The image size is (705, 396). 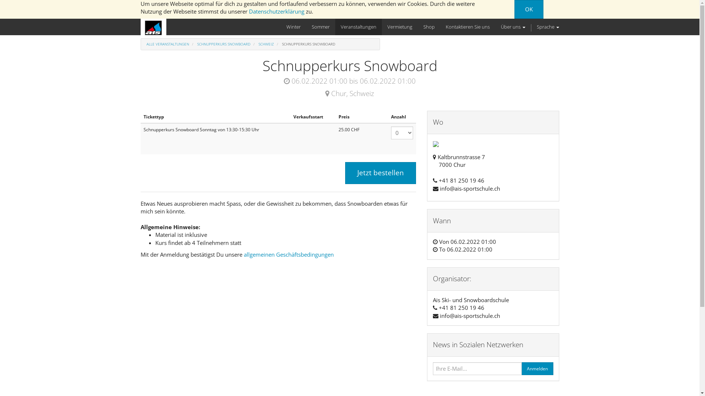 What do you see at coordinates (467, 27) in the screenshot?
I see `Kontaktieren Sie uns` at bounding box center [467, 27].